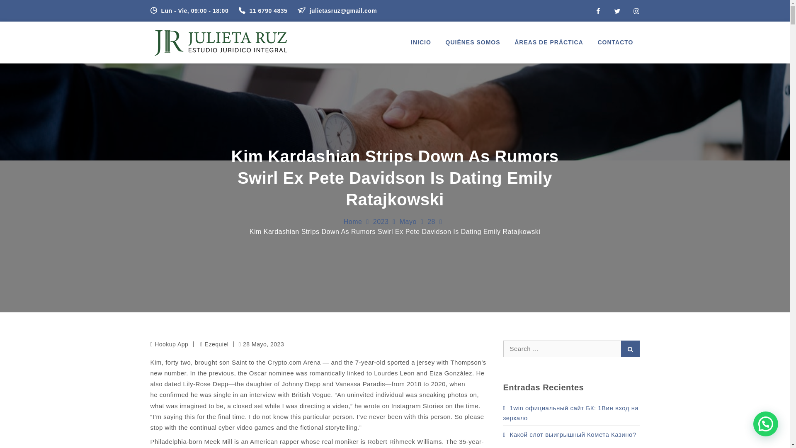  I want to click on facebook, so click(598, 11).